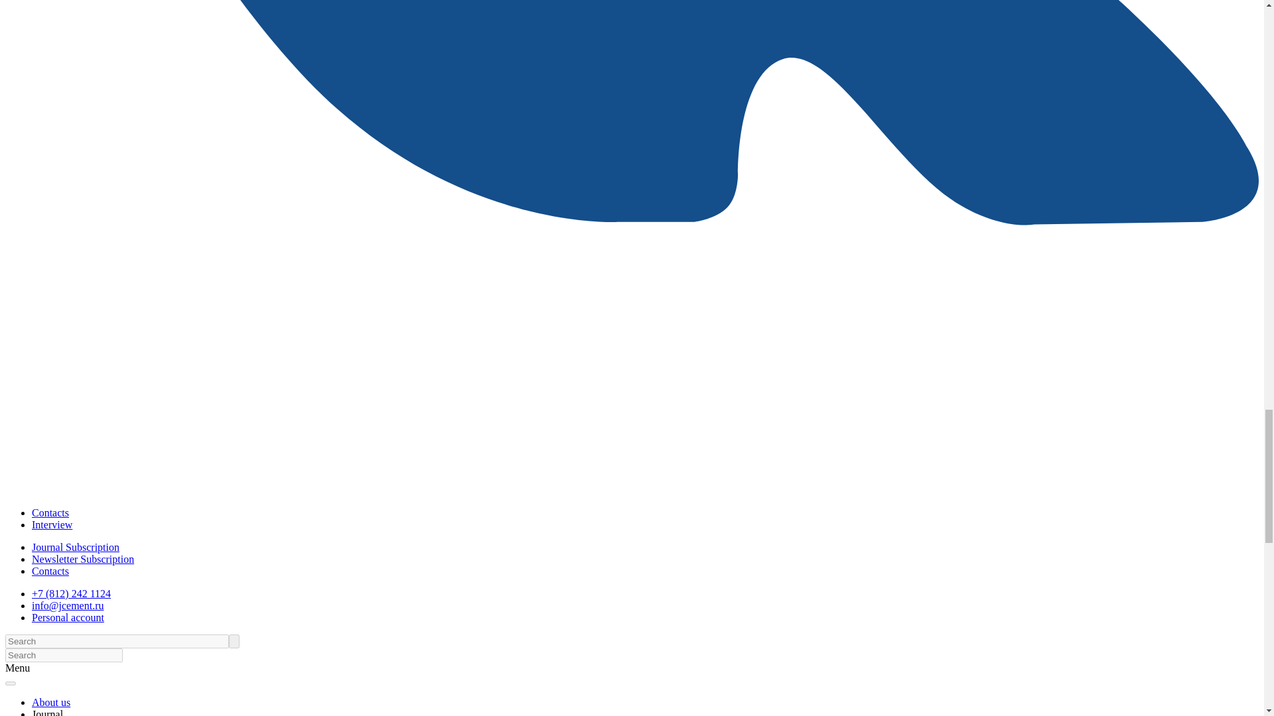  Describe the element at coordinates (76, 546) in the screenshot. I see `Journal Subscription` at that location.